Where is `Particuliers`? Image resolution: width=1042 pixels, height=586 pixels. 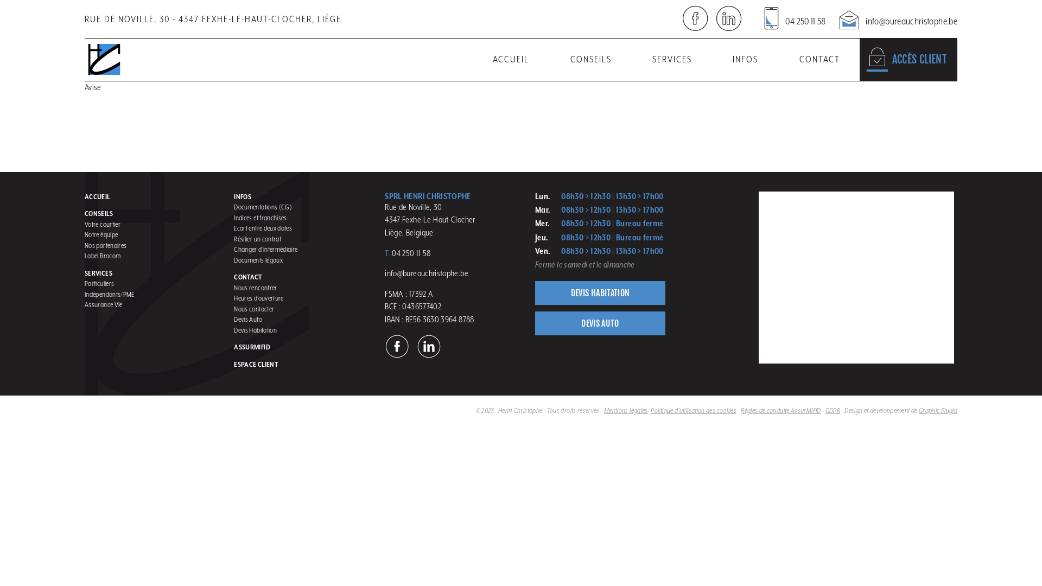
Particuliers is located at coordinates (99, 283).